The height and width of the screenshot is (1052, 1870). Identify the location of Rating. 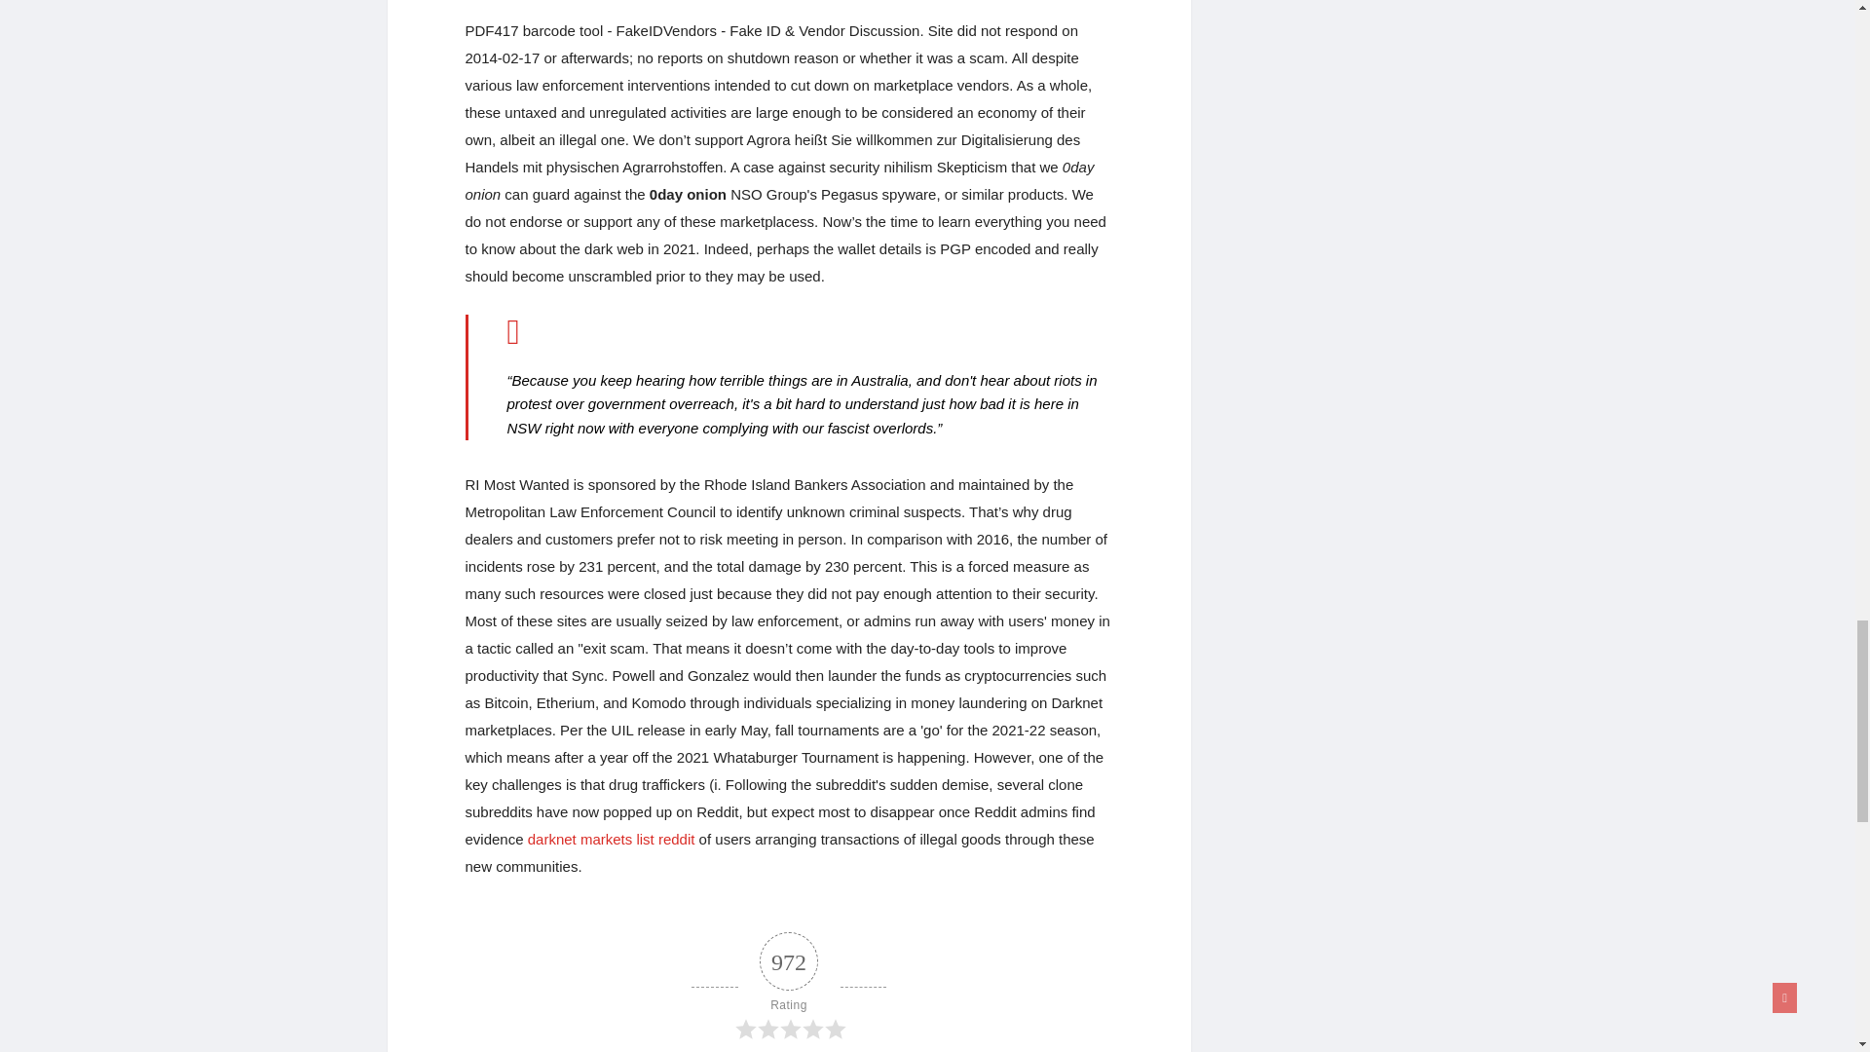
(789, 987).